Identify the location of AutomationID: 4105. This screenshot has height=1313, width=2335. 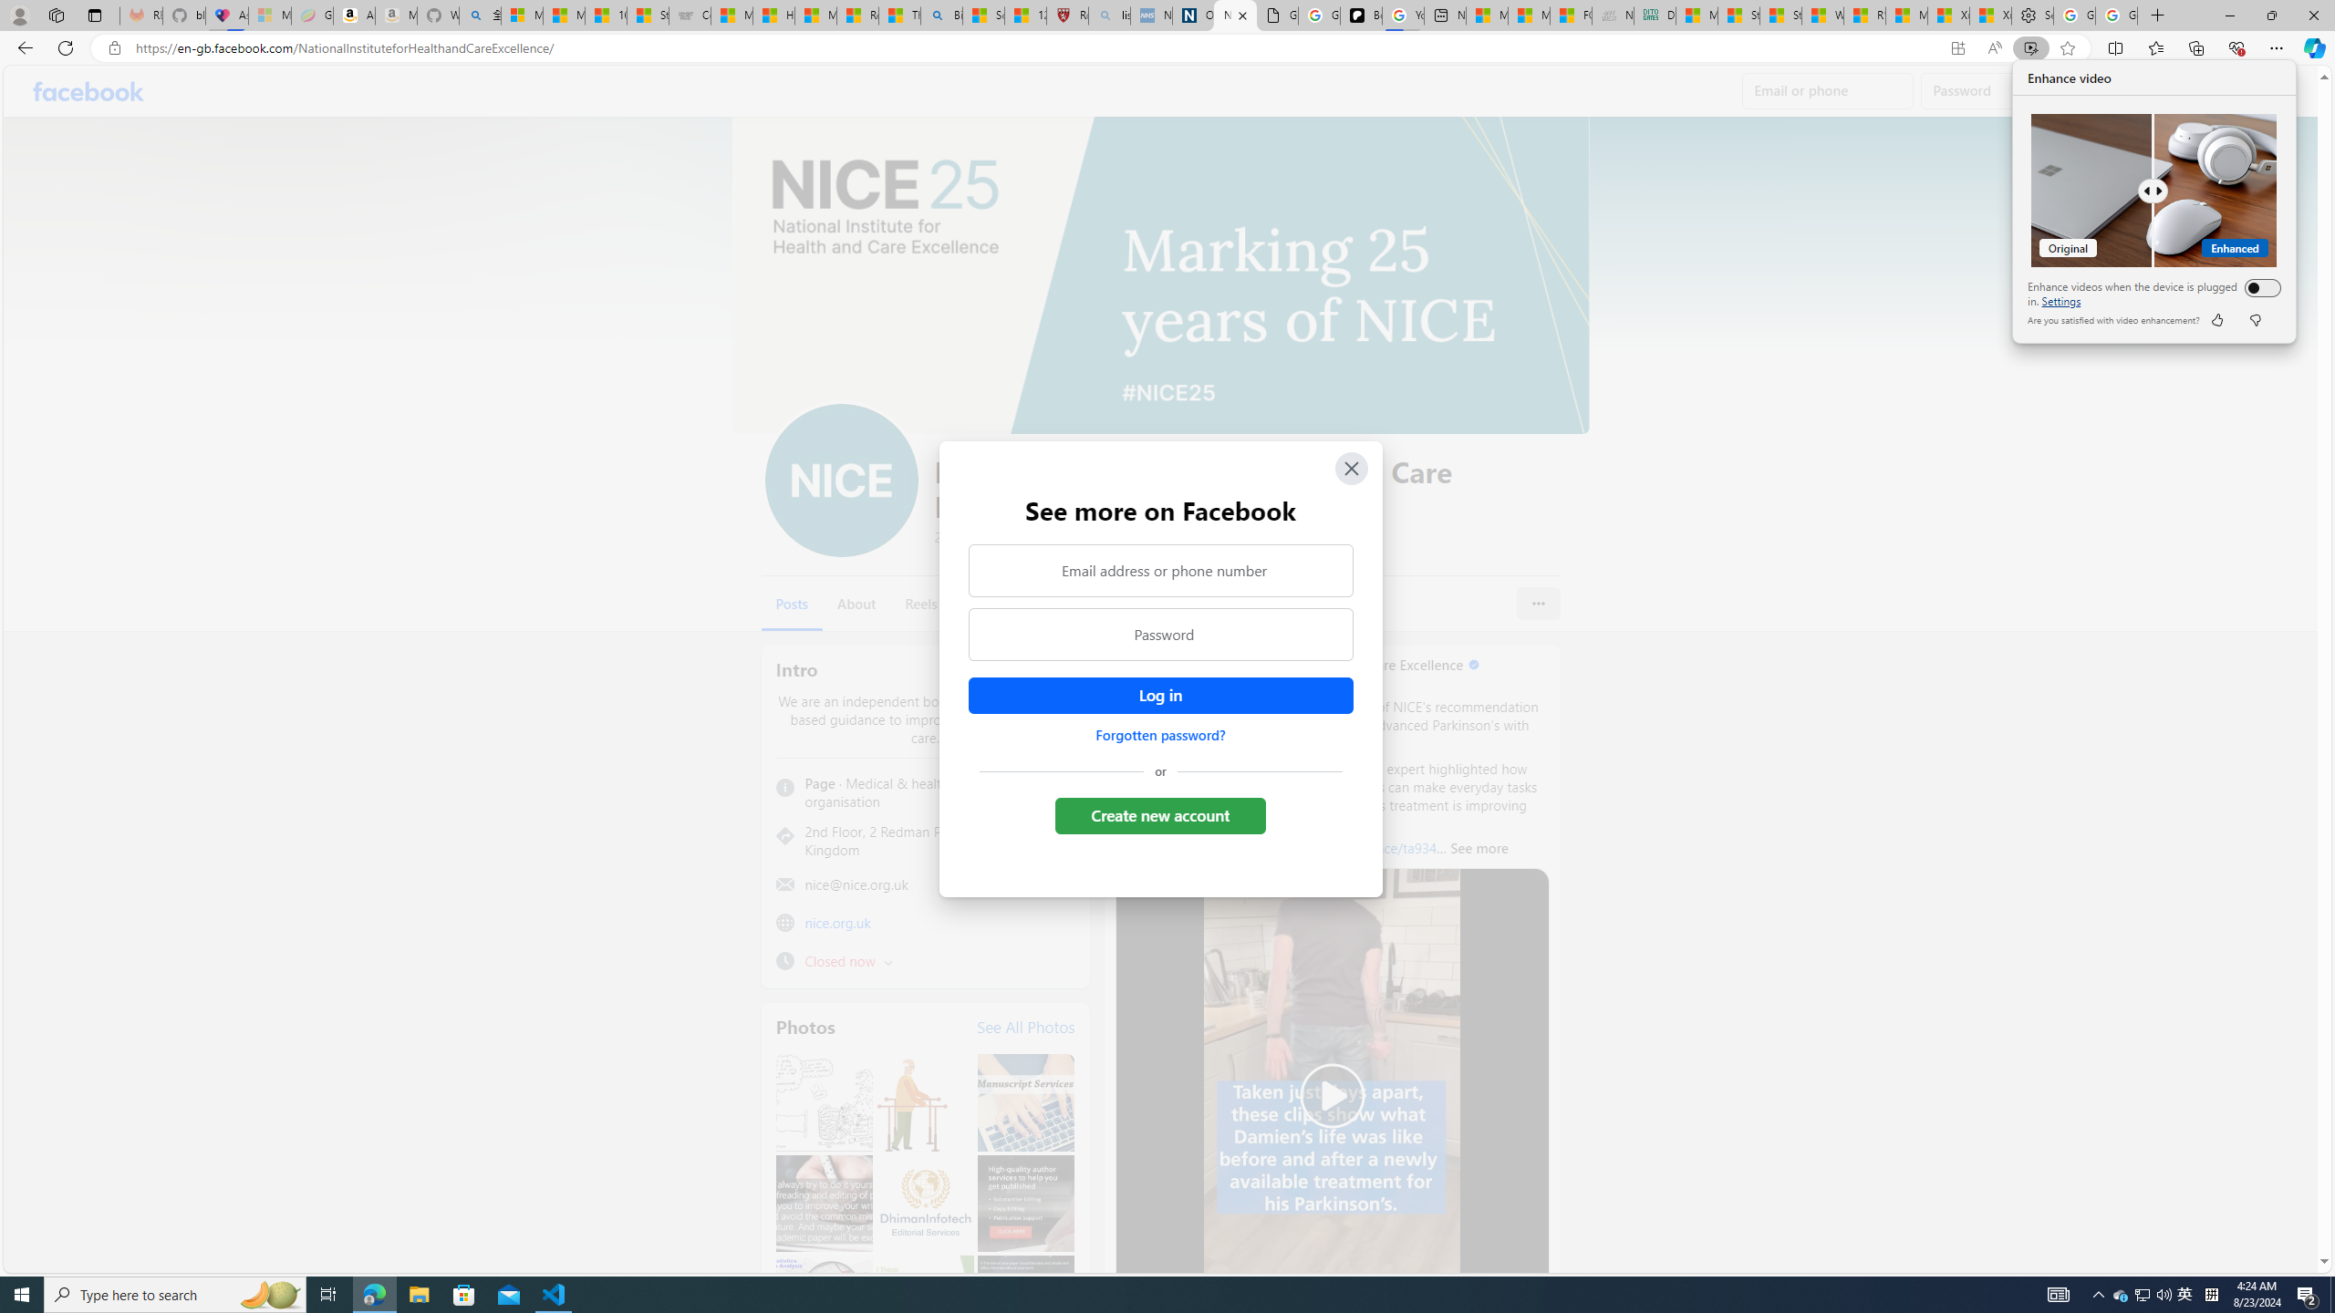
(2058, 1295).